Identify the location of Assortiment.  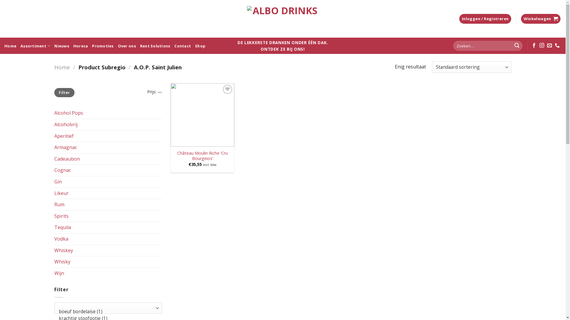
(35, 46).